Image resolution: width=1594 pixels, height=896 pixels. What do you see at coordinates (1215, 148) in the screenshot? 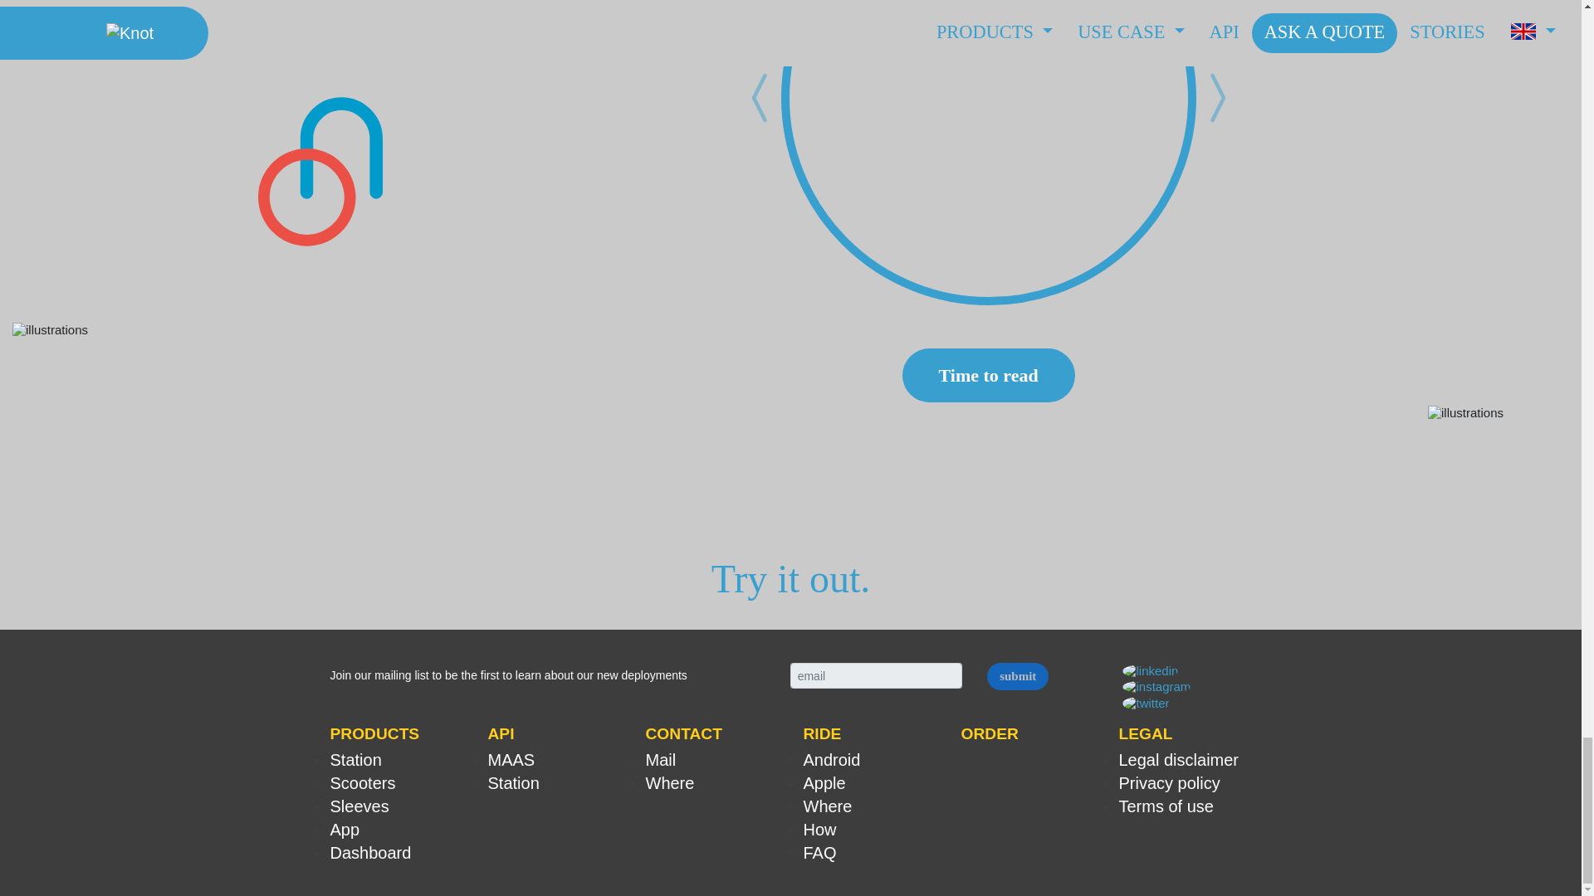
I see `Next` at bounding box center [1215, 148].